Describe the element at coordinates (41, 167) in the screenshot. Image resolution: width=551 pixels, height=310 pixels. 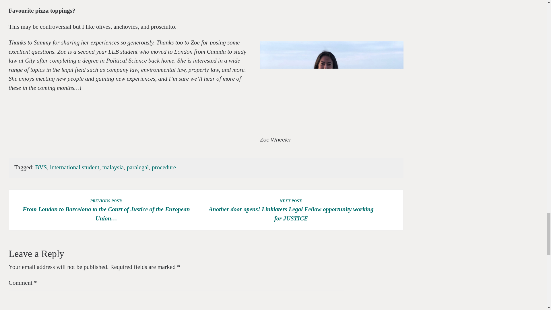
I see `BVS` at that location.